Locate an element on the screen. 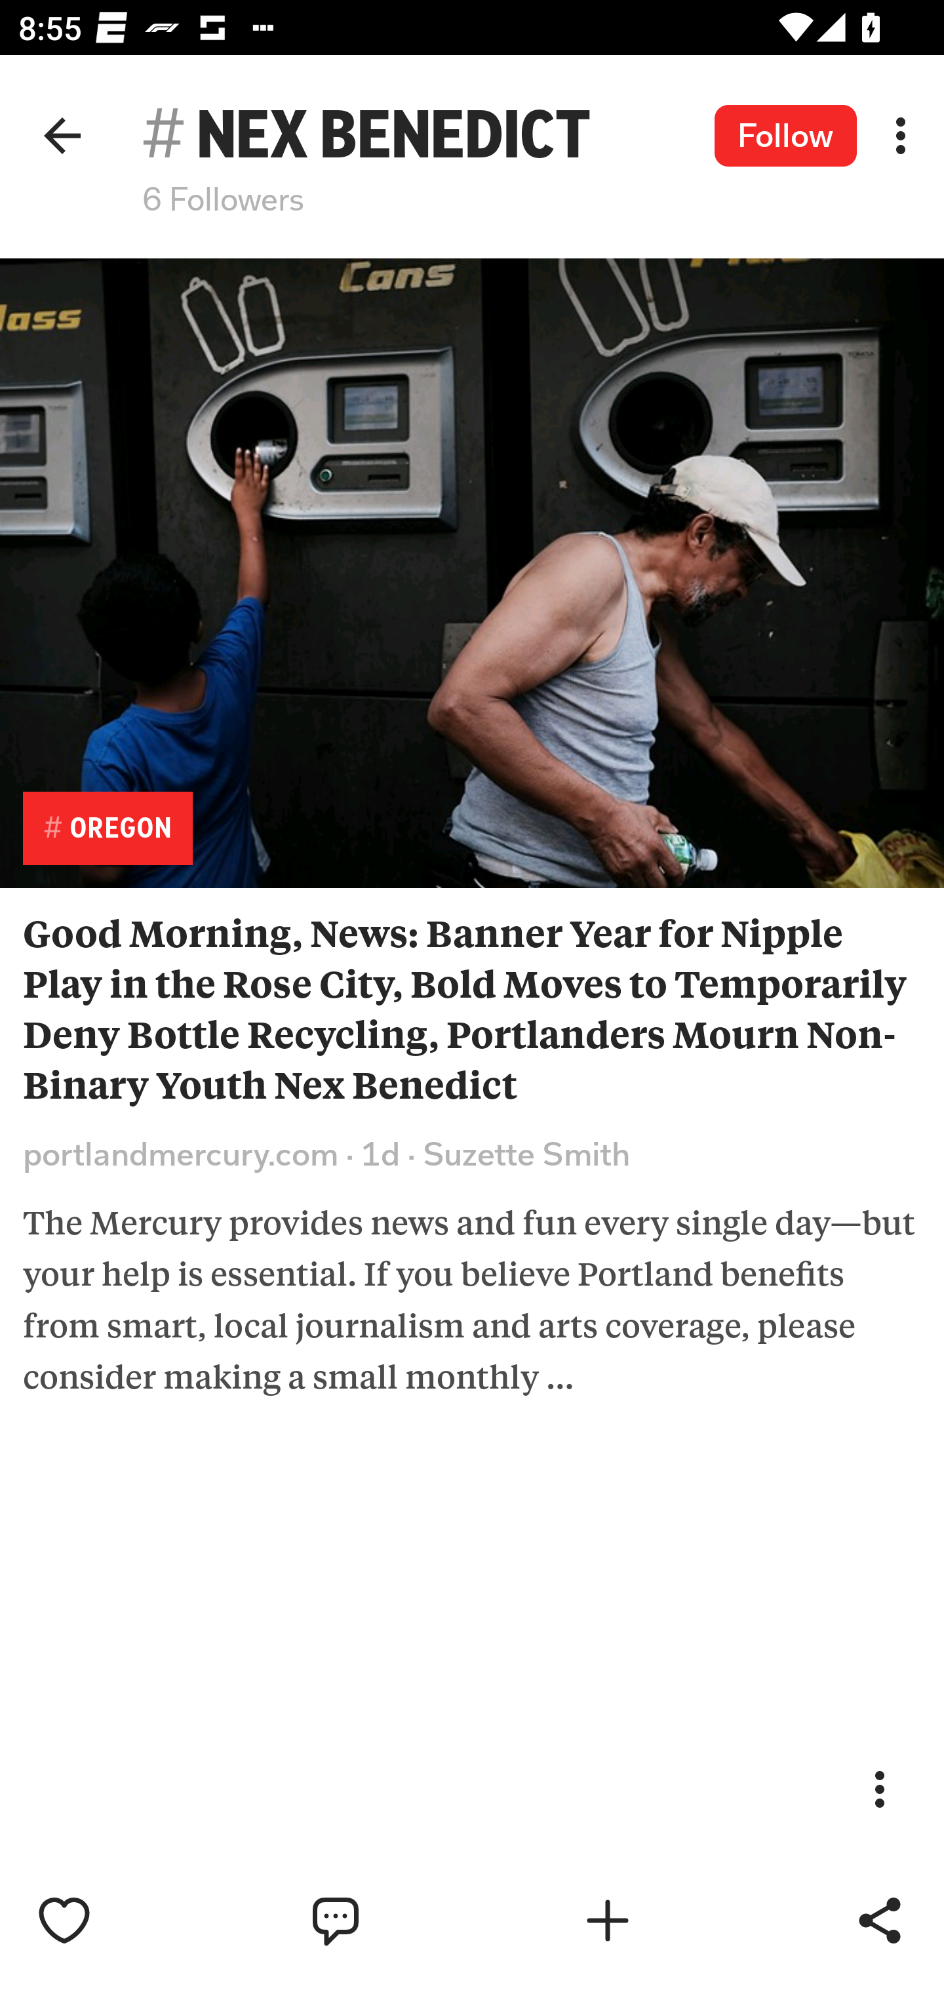 The image size is (944, 1994). Follow is located at coordinates (785, 136).